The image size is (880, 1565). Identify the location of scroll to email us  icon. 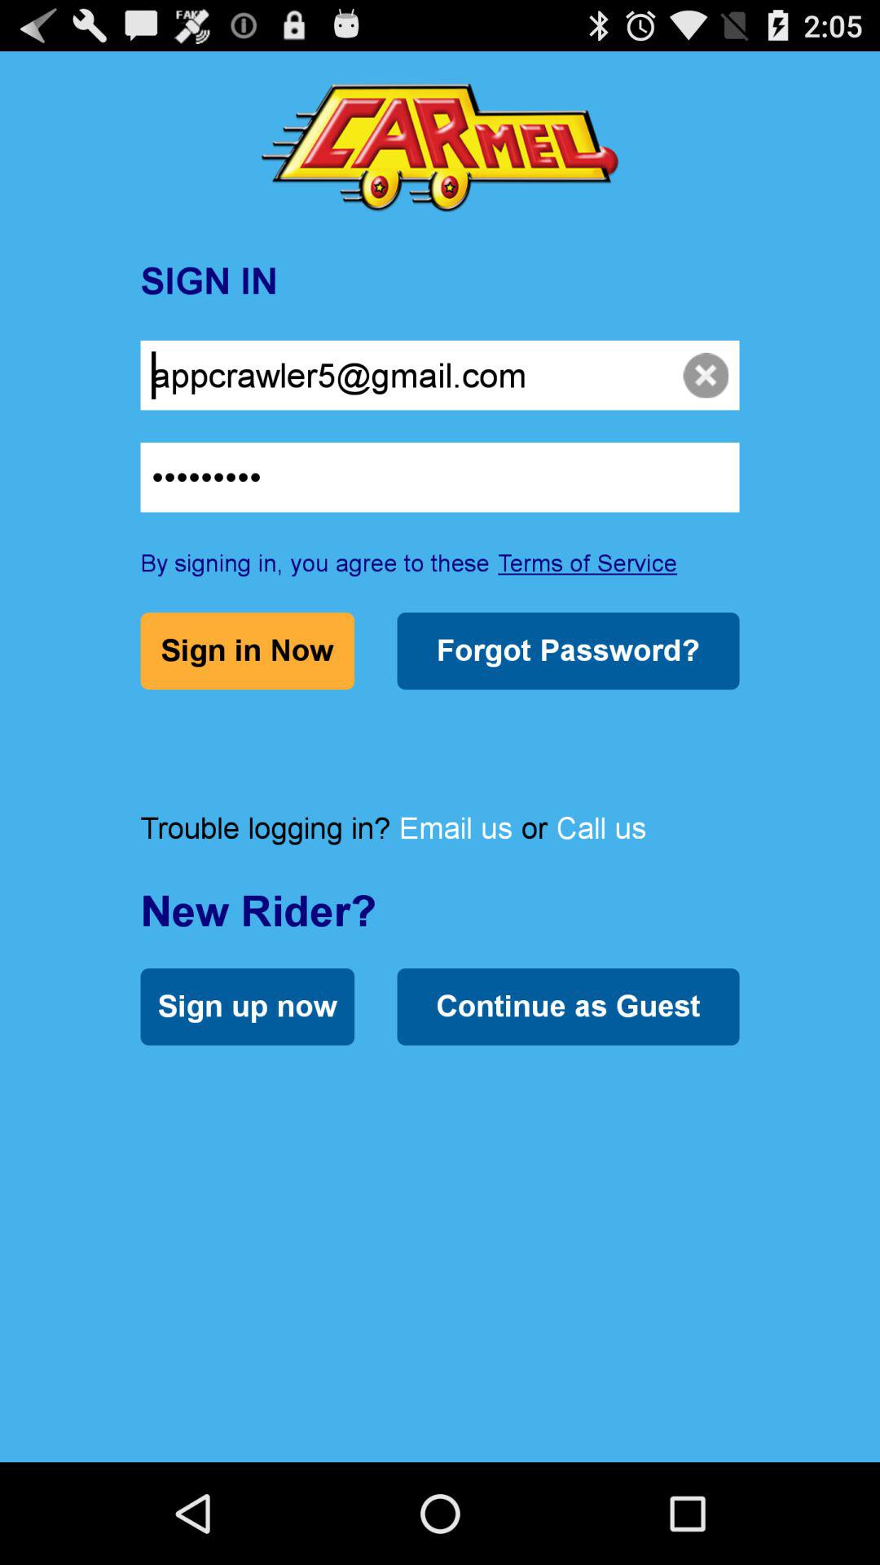
(455, 828).